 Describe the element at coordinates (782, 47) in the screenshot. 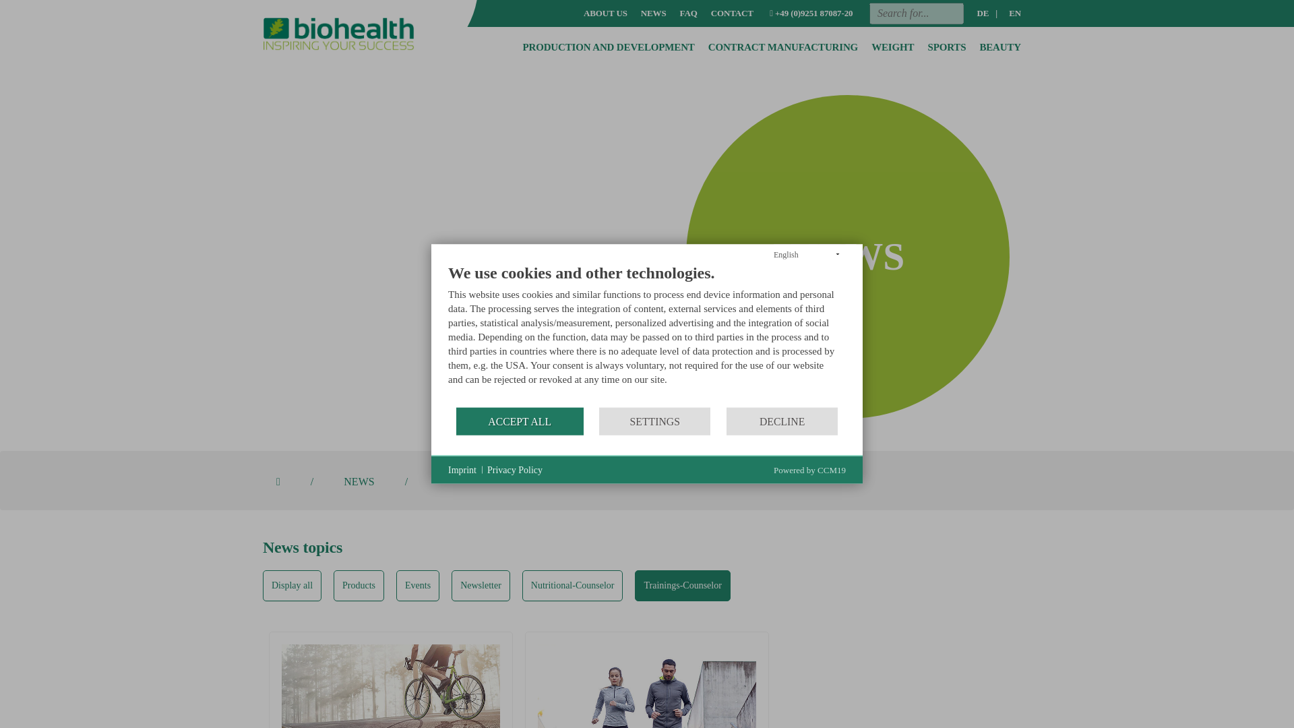

I see `CONTRACT MANUFACTURING` at that location.